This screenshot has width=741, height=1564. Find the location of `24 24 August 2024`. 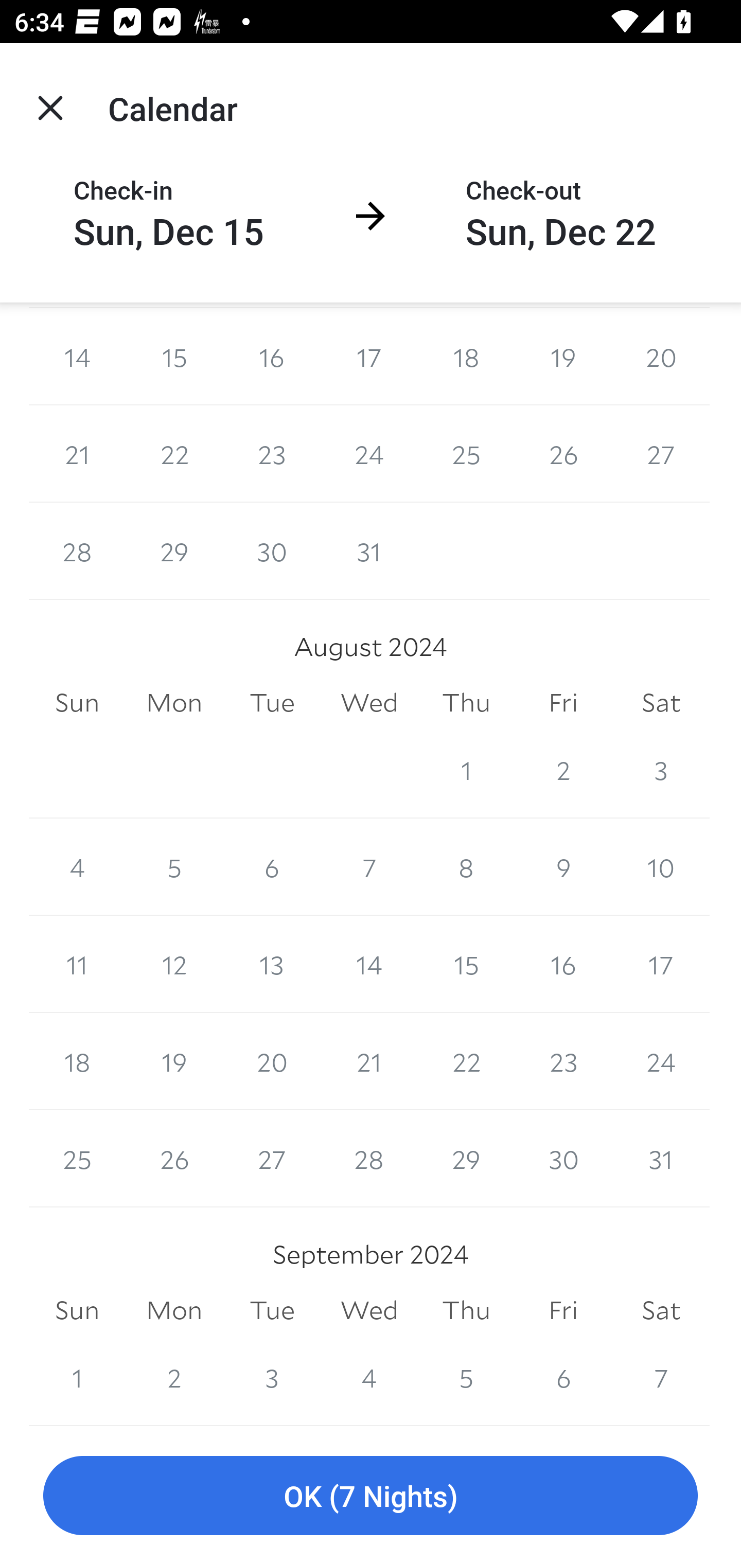

24 24 August 2024 is located at coordinates (661, 1062).